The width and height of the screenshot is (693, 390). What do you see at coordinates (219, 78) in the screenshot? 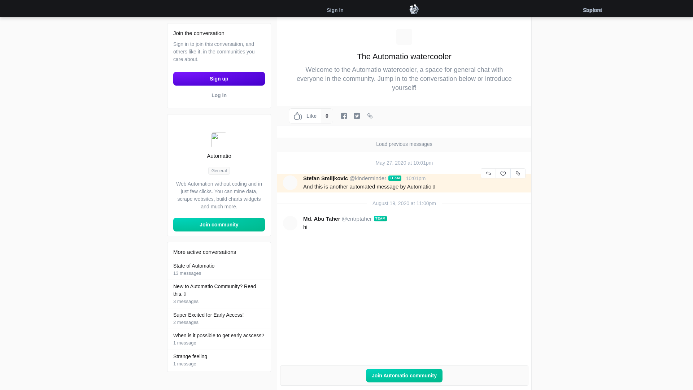
I see `10:01pm` at bounding box center [219, 78].